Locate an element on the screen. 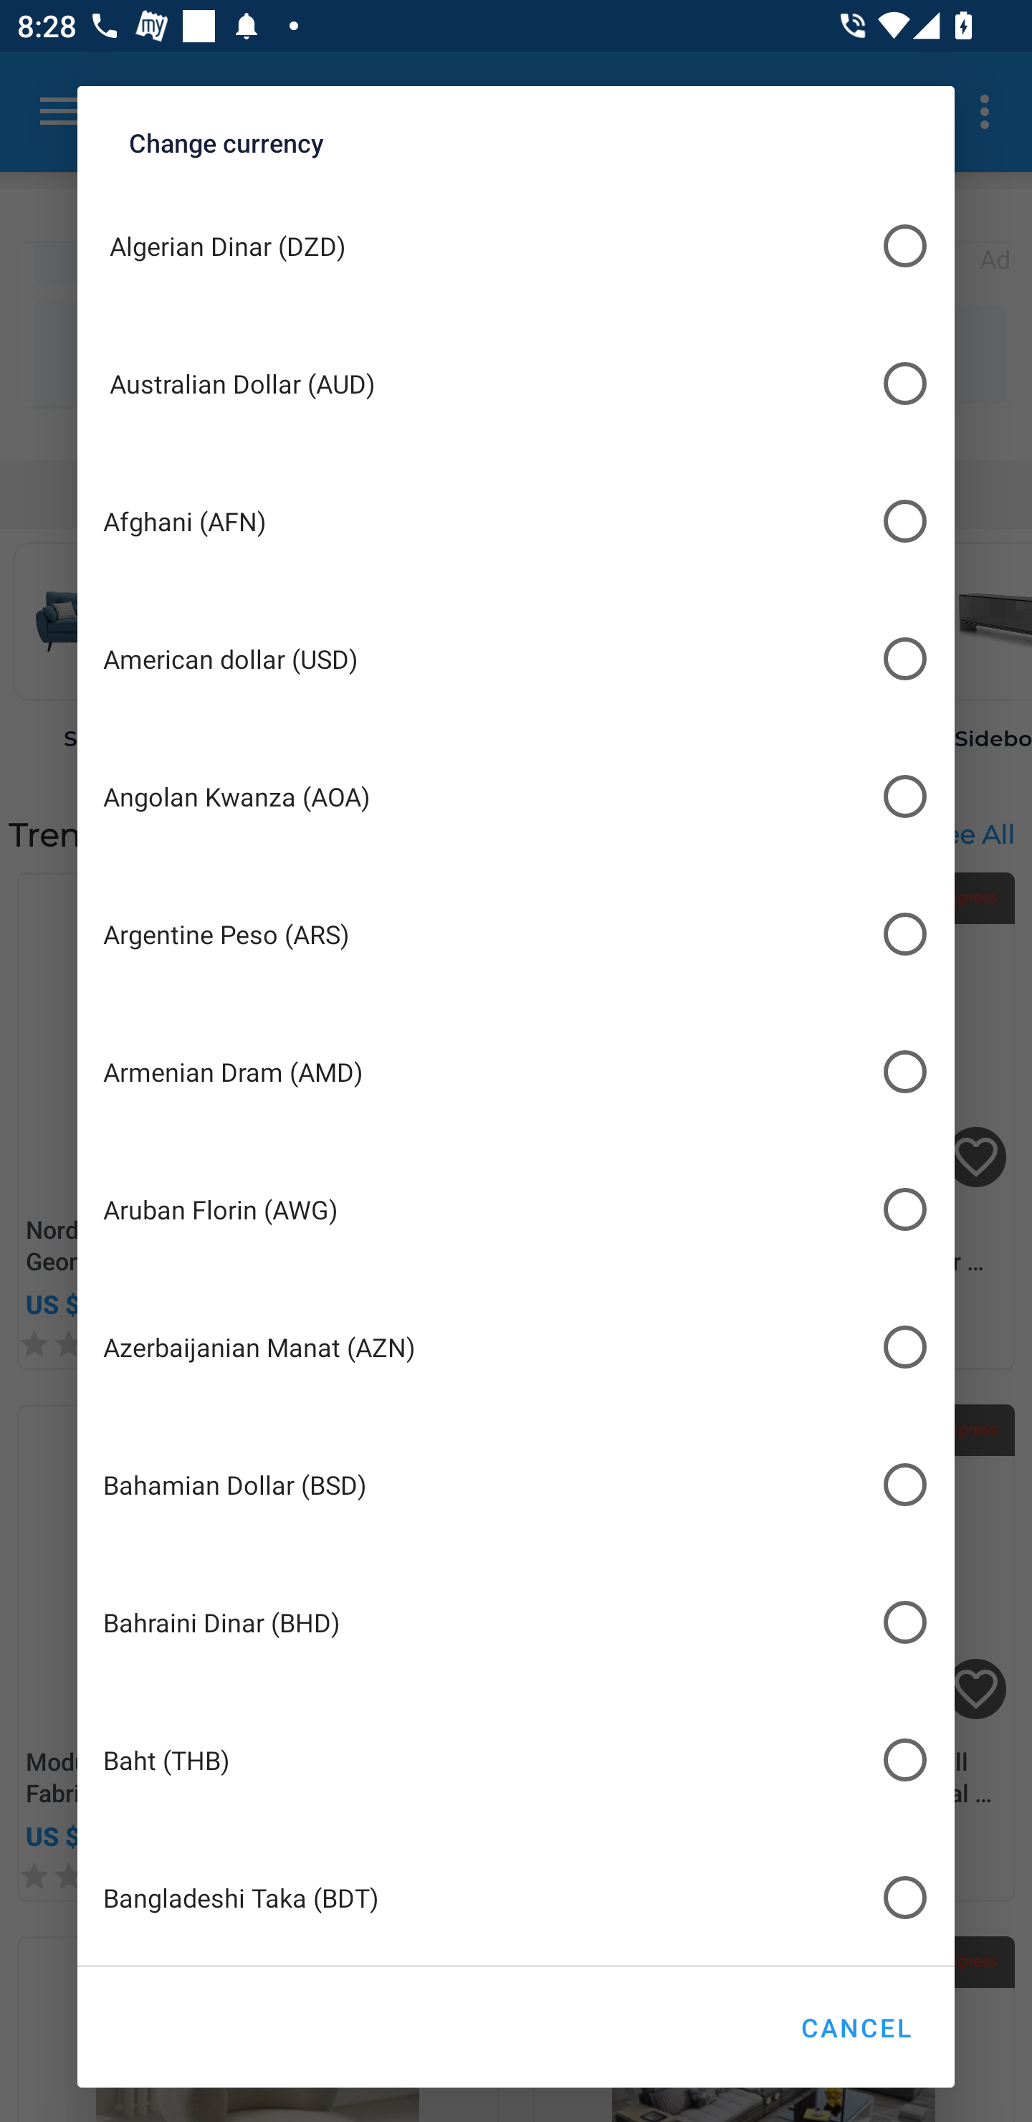 The width and height of the screenshot is (1032, 2122). American dollar (USD) is located at coordinates (516, 658).